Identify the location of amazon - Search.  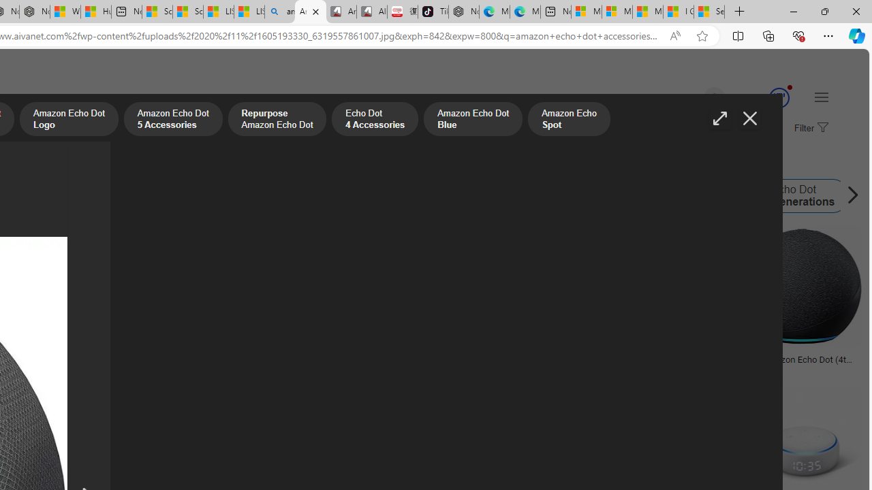
(279, 12).